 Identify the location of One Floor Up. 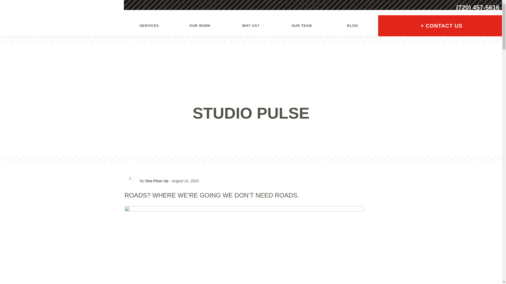
(157, 181).